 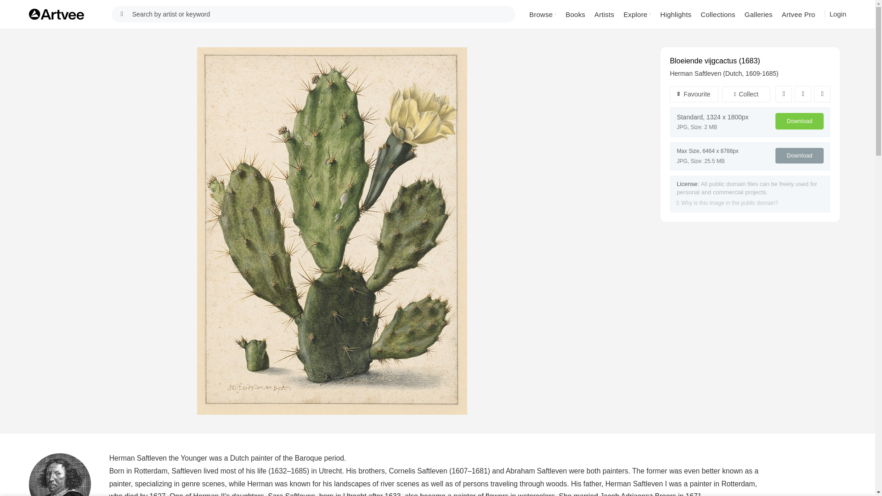 What do you see at coordinates (799, 155) in the screenshot?
I see `Download` at bounding box center [799, 155].